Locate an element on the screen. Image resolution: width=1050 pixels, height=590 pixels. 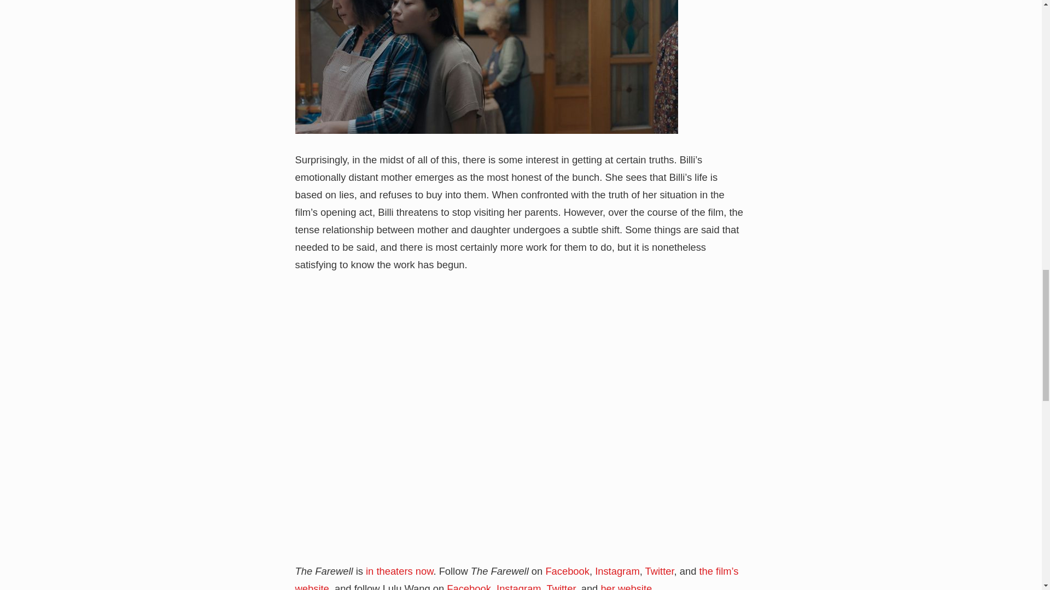
Instagram is located at coordinates (617, 571).